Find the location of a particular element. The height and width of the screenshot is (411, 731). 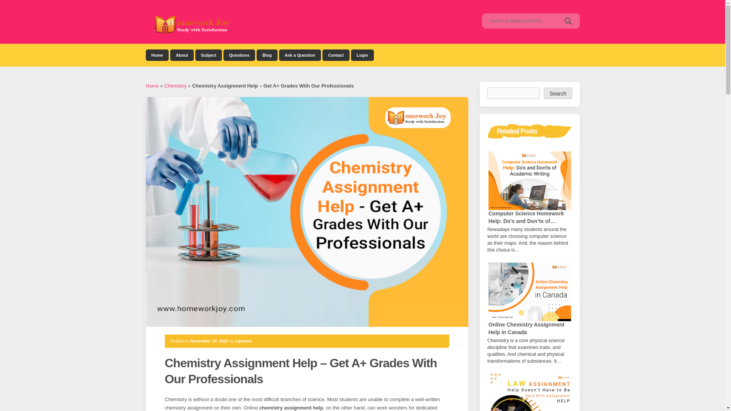

Home is located at coordinates (152, 86).